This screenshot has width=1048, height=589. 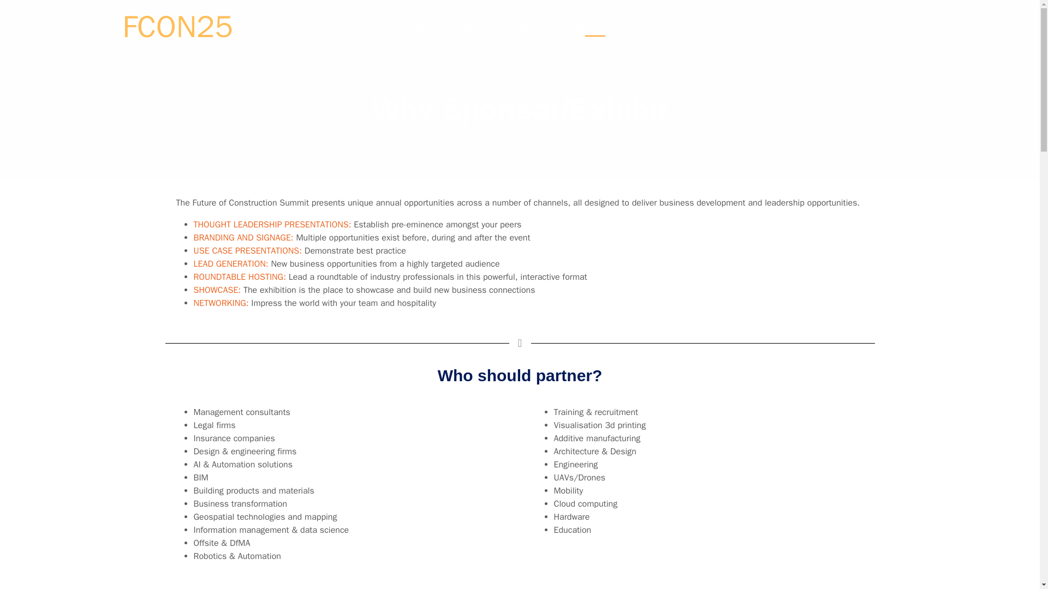 What do you see at coordinates (412, 26) in the screenshot?
I see `HOME` at bounding box center [412, 26].